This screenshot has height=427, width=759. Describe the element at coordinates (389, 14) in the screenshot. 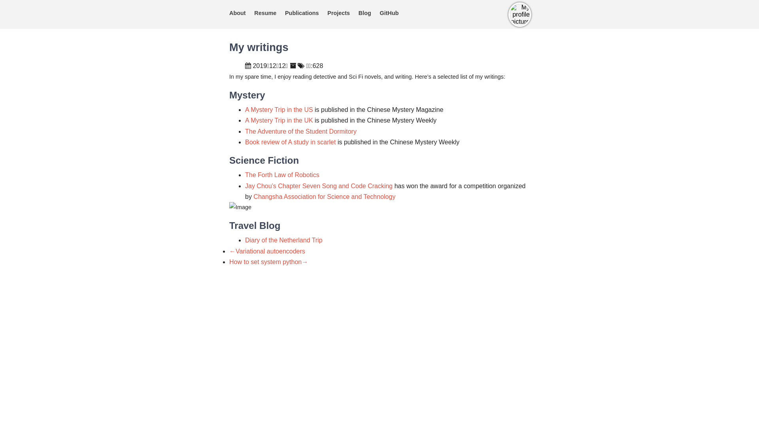

I see `GitHub` at that location.